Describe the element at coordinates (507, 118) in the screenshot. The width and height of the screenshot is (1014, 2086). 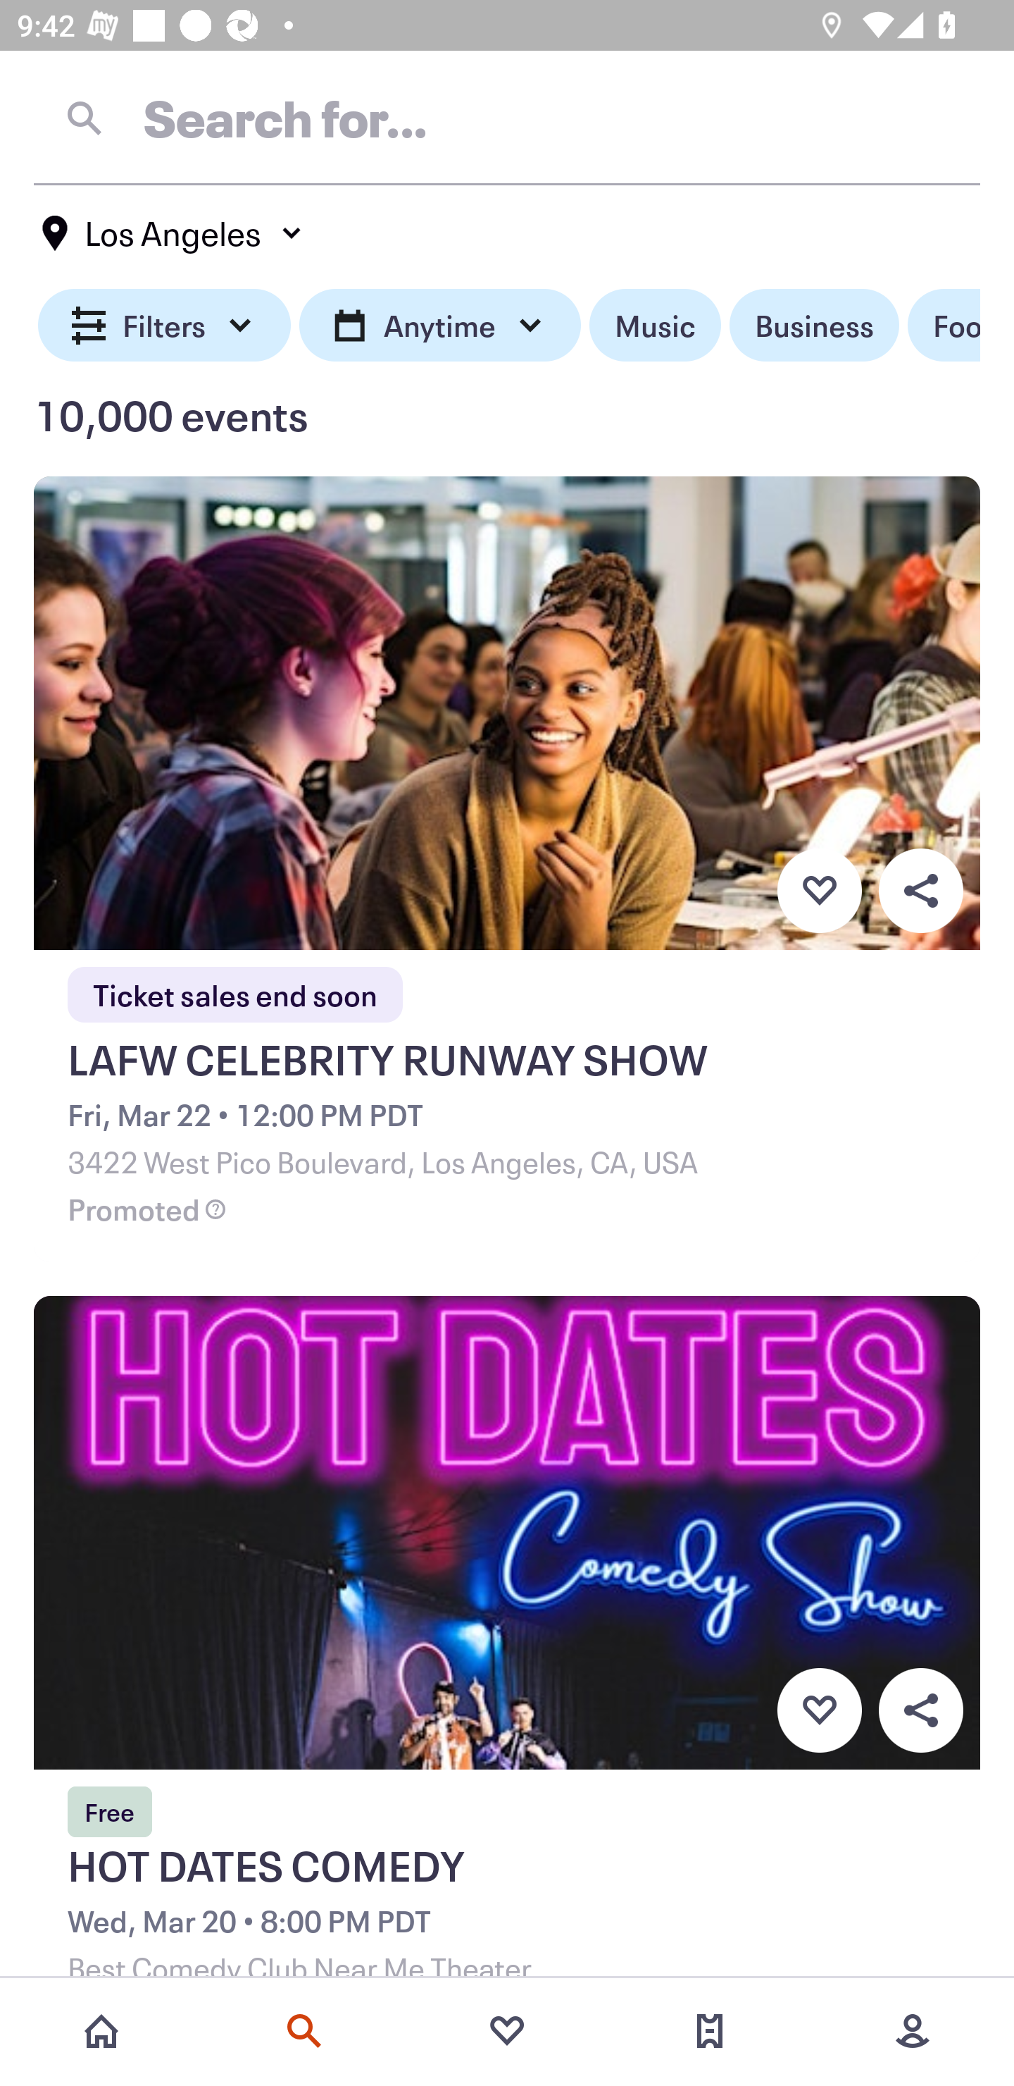
I see `Search for…` at that location.